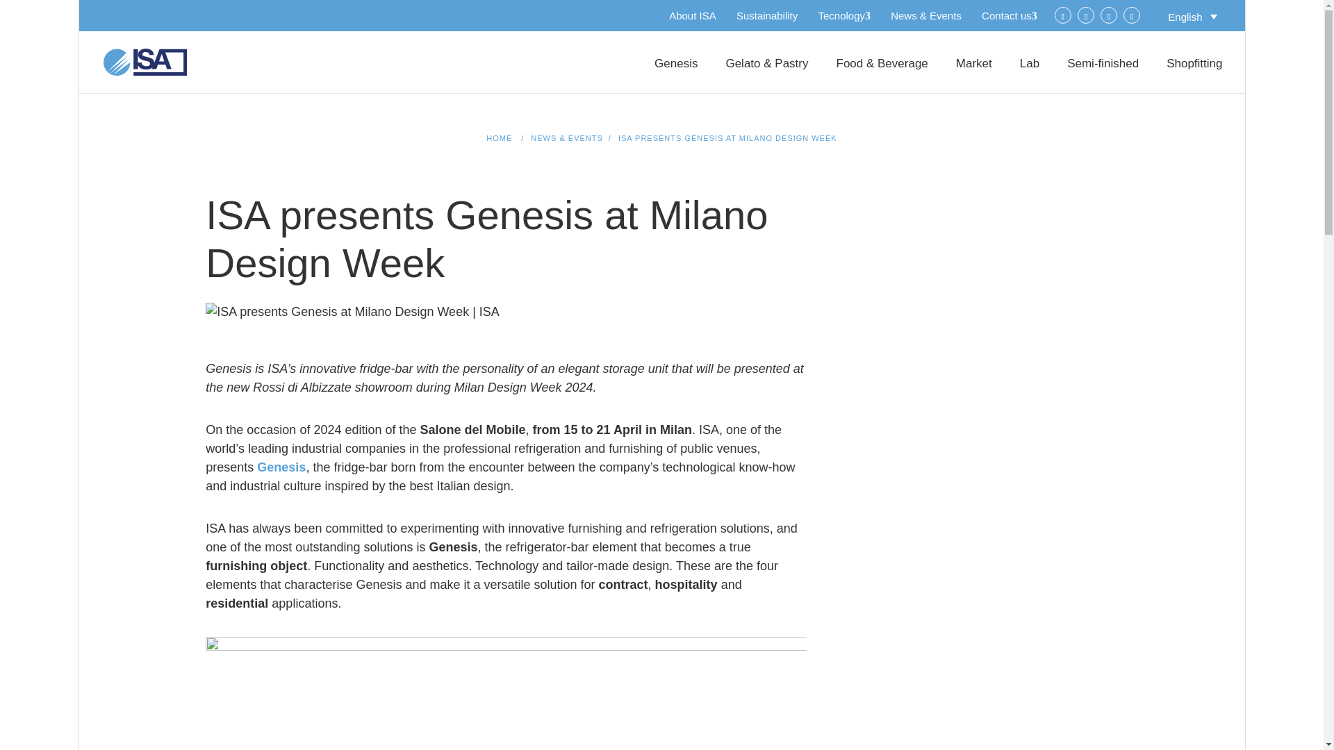 The image size is (1334, 750). What do you see at coordinates (974, 76) in the screenshot?
I see `Market` at bounding box center [974, 76].